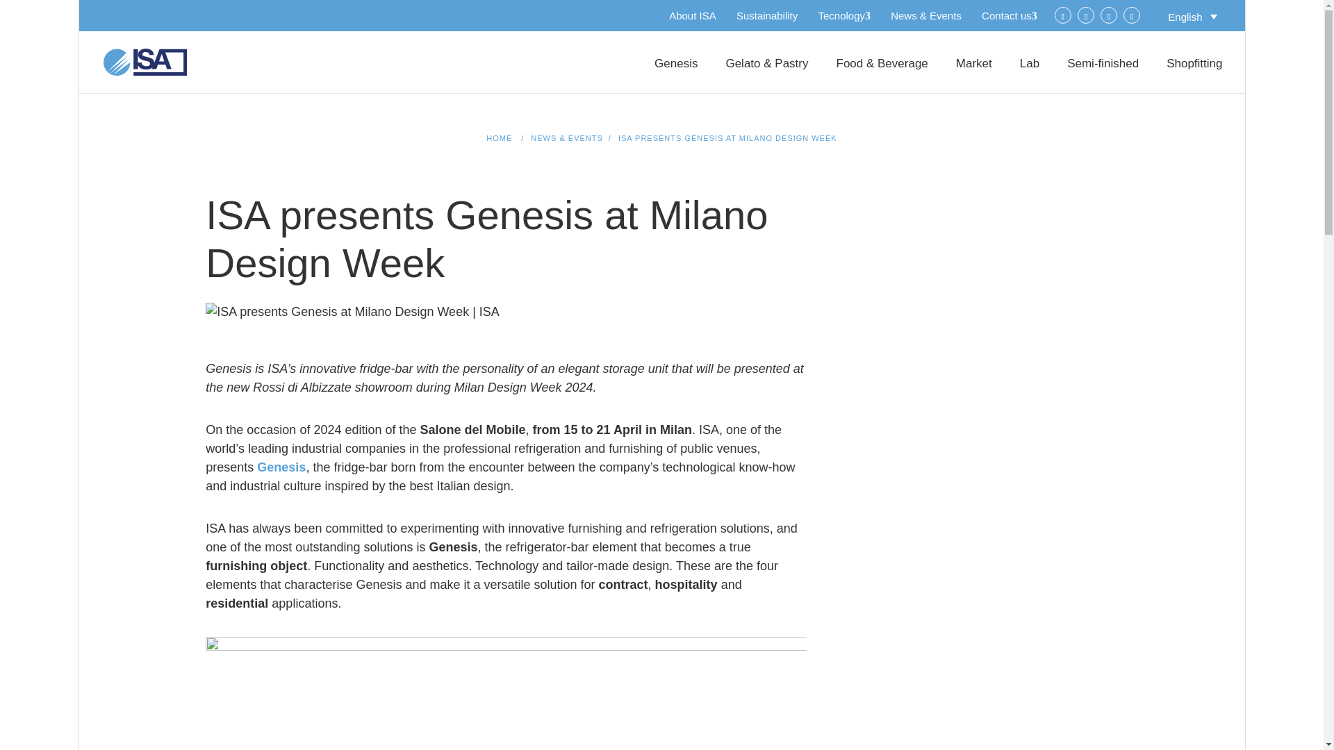 The image size is (1334, 750). What do you see at coordinates (974, 76) in the screenshot?
I see `Market` at bounding box center [974, 76].